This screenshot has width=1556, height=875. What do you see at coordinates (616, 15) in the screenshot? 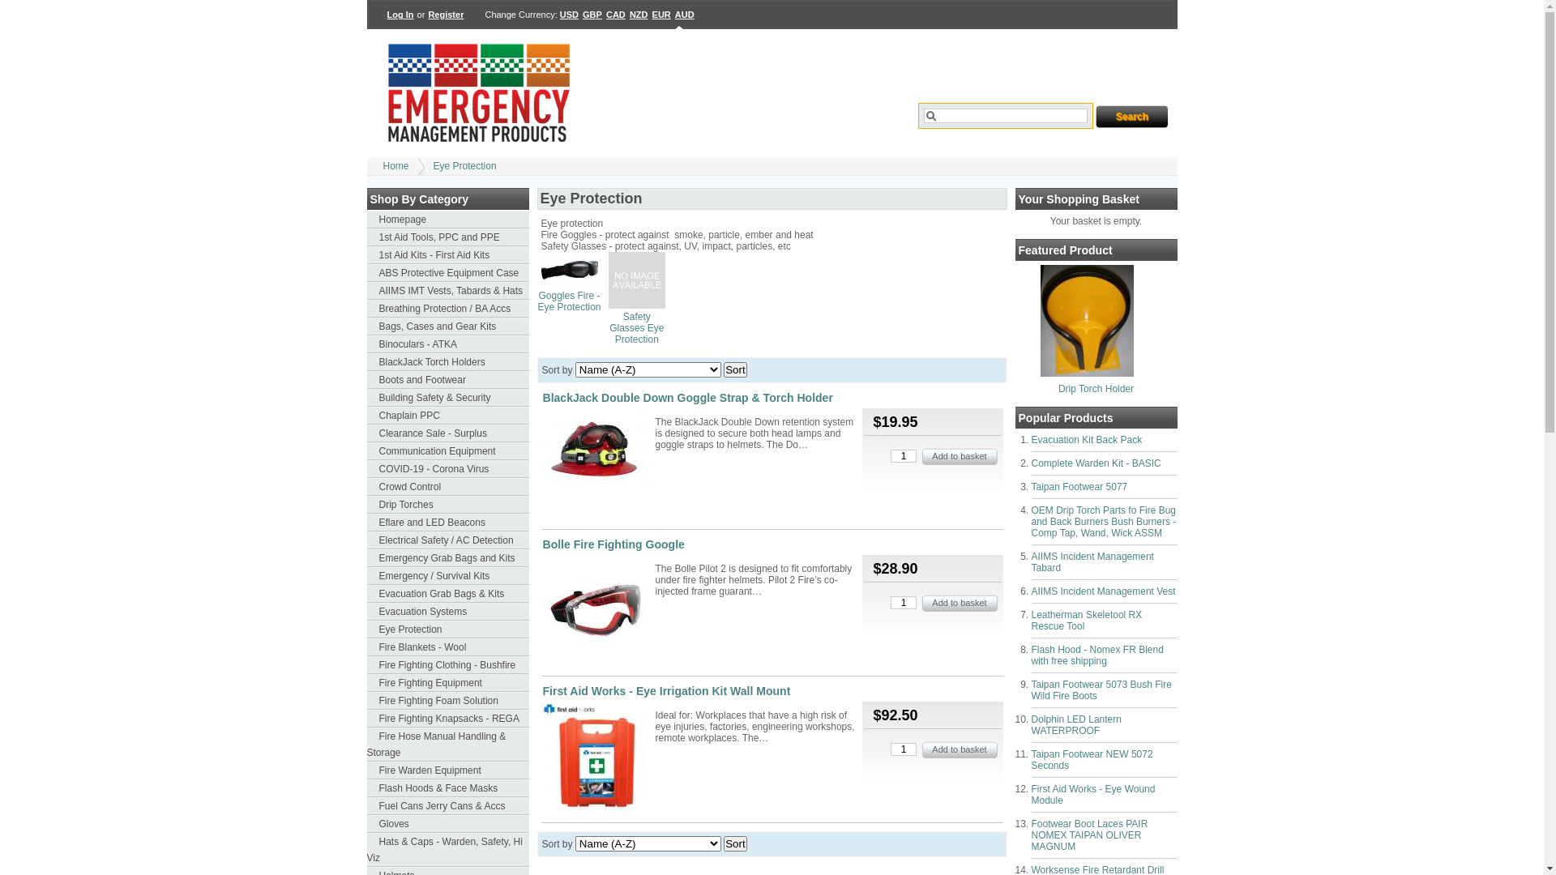
I see `CAD` at bounding box center [616, 15].